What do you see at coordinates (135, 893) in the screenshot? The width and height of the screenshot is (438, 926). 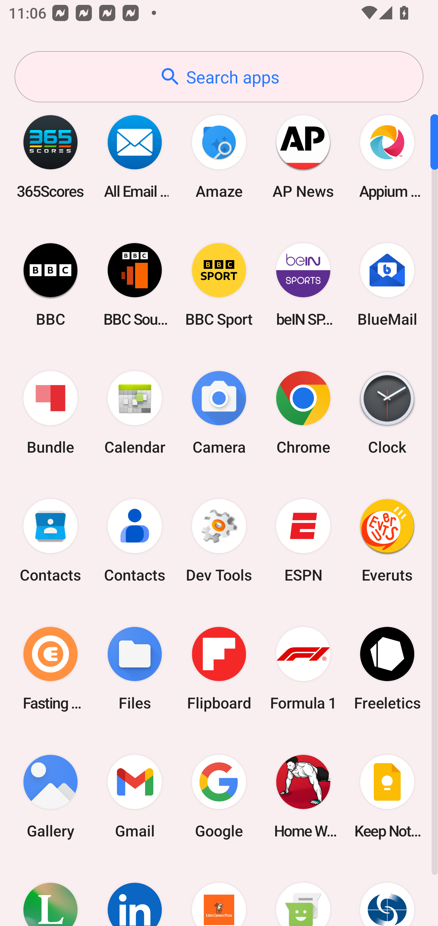 I see `LinkedIn` at bounding box center [135, 893].